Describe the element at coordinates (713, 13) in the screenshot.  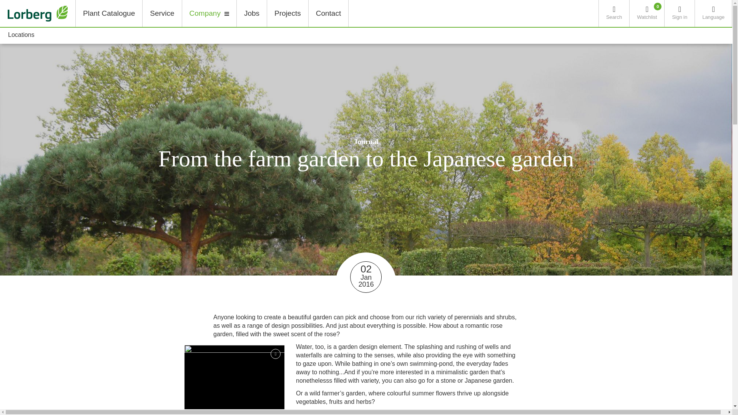
I see `Plant Catalogue` at that location.